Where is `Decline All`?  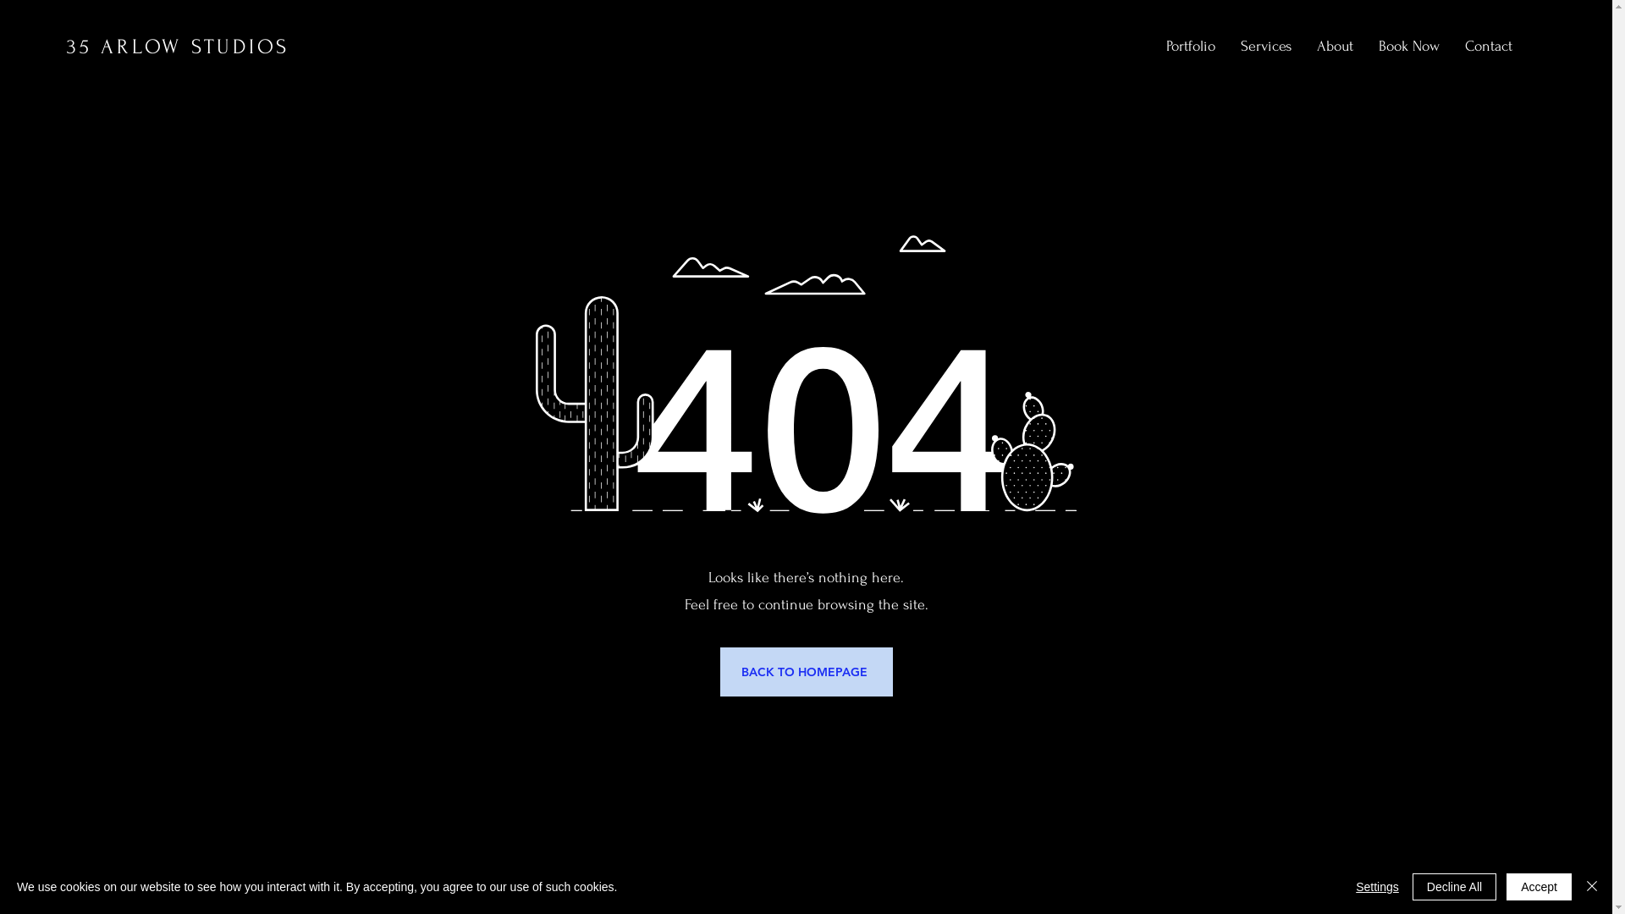 Decline All is located at coordinates (1454, 887).